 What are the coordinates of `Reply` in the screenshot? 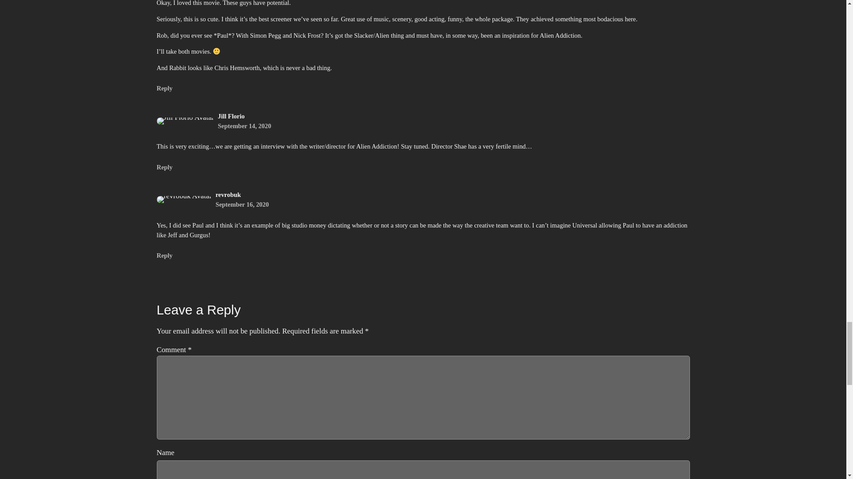 It's located at (164, 88).